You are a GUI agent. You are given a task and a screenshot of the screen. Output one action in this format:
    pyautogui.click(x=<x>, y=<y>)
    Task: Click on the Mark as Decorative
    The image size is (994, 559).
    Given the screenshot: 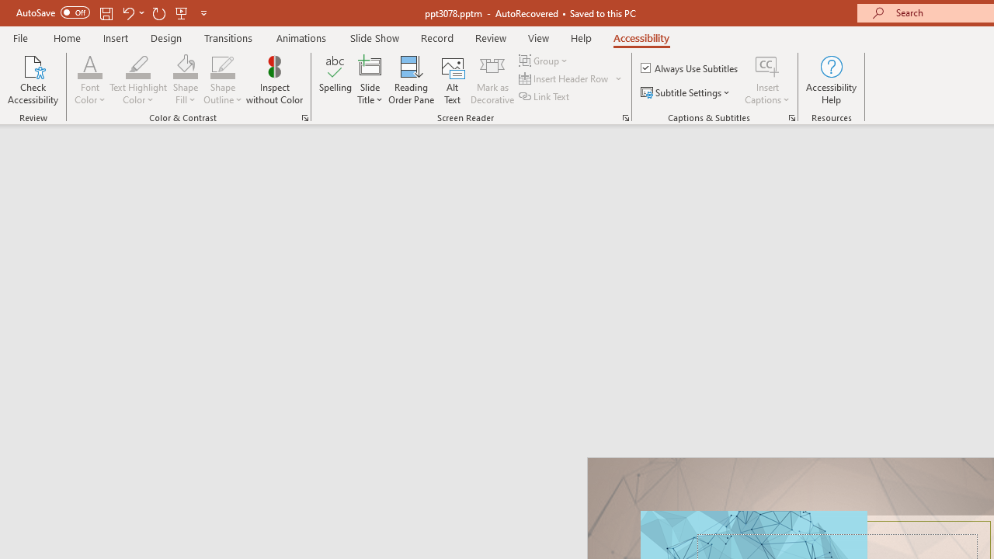 What is the action you would take?
    pyautogui.click(x=492, y=79)
    